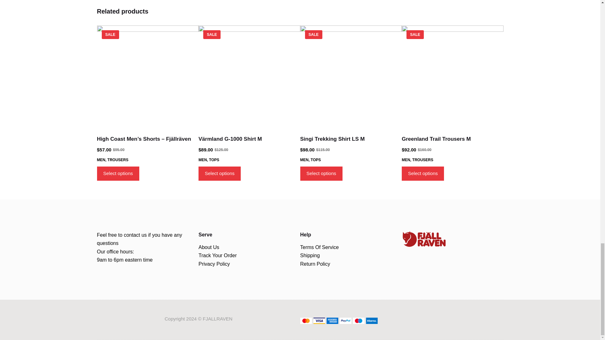  I want to click on woocommerce-placeholder, so click(452, 76).